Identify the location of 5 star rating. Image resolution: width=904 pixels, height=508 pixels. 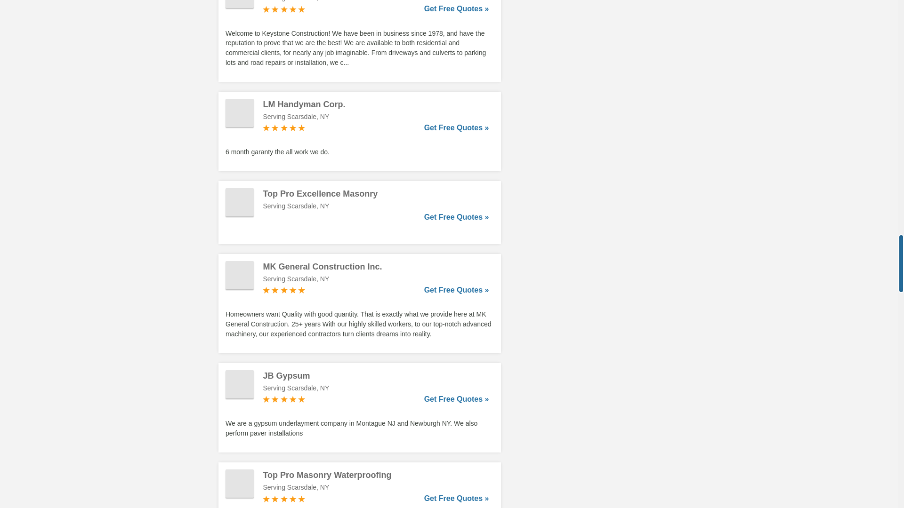
(284, 9).